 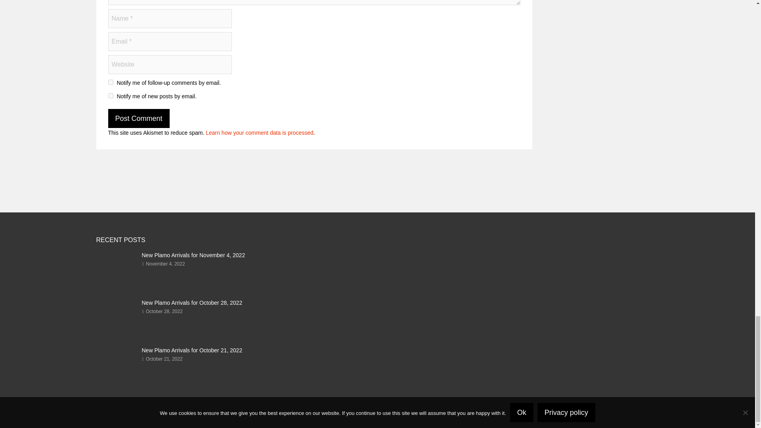 I want to click on subscribe, so click(x=110, y=82).